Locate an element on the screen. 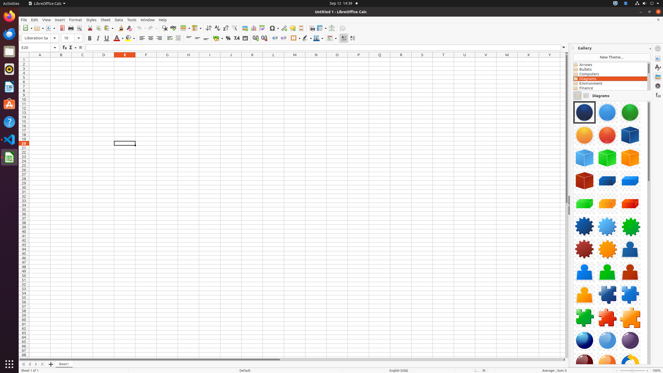 The image size is (663, 373). Component-PuzzlePiece03-Green is located at coordinates (585, 318).